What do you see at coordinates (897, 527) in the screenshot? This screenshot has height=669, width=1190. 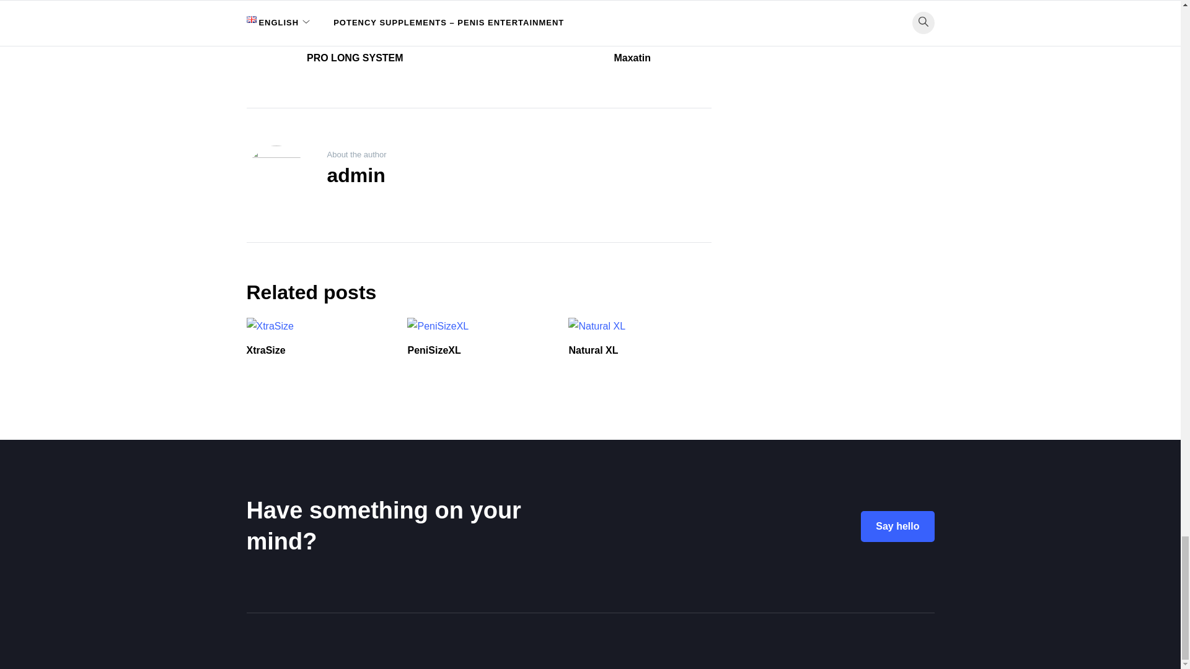 I see `Say hello` at bounding box center [897, 527].